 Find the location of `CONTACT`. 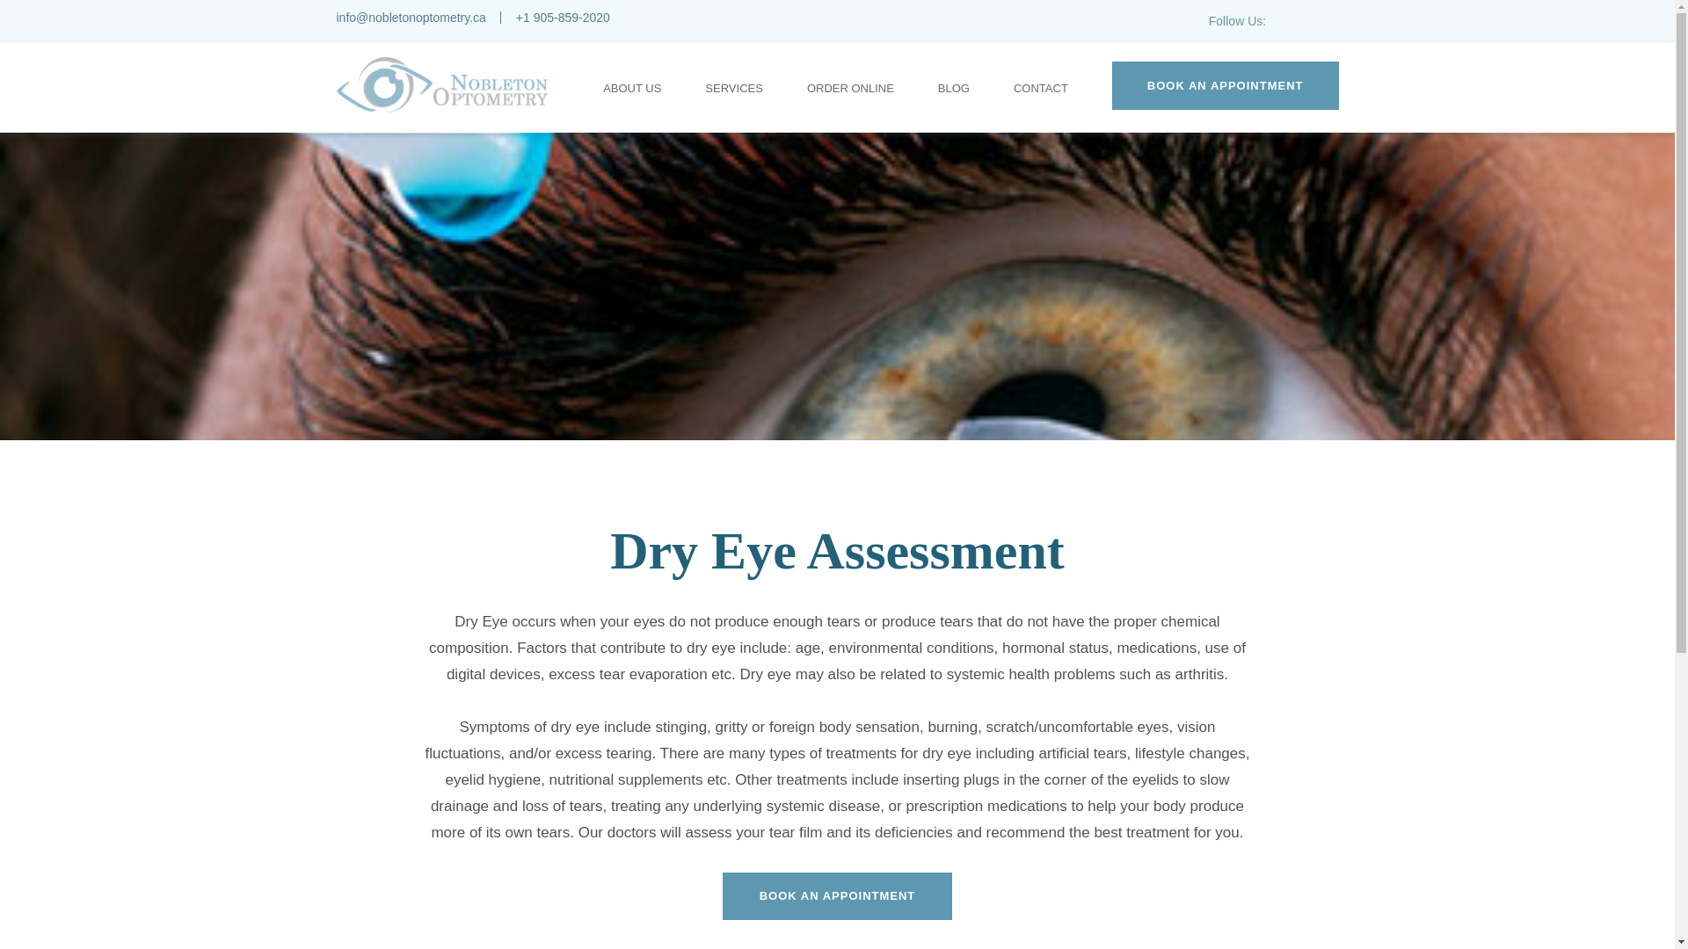

CONTACT is located at coordinates (1041, 88).